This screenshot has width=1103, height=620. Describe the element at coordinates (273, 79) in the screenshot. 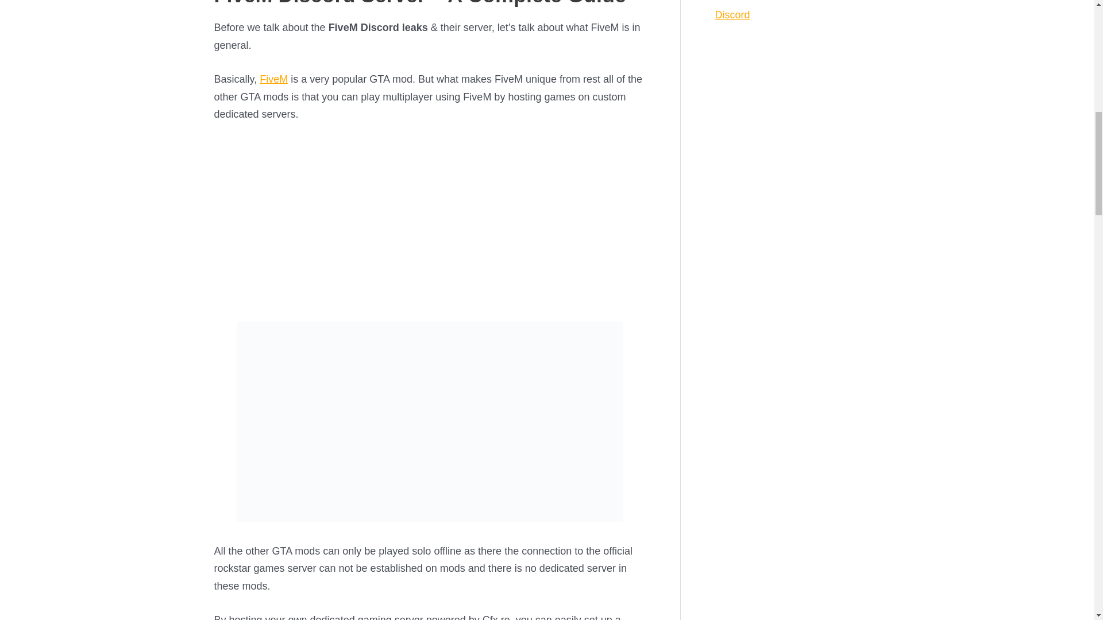

I see `FiveM` at that location.